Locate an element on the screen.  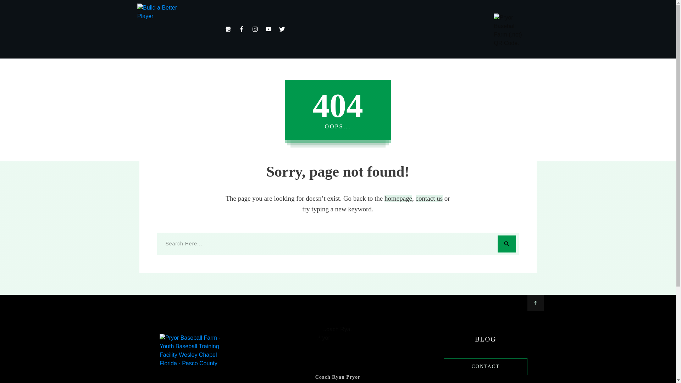
PryorBaseballFarm.net QR Code is located at coordinates (511, 31).